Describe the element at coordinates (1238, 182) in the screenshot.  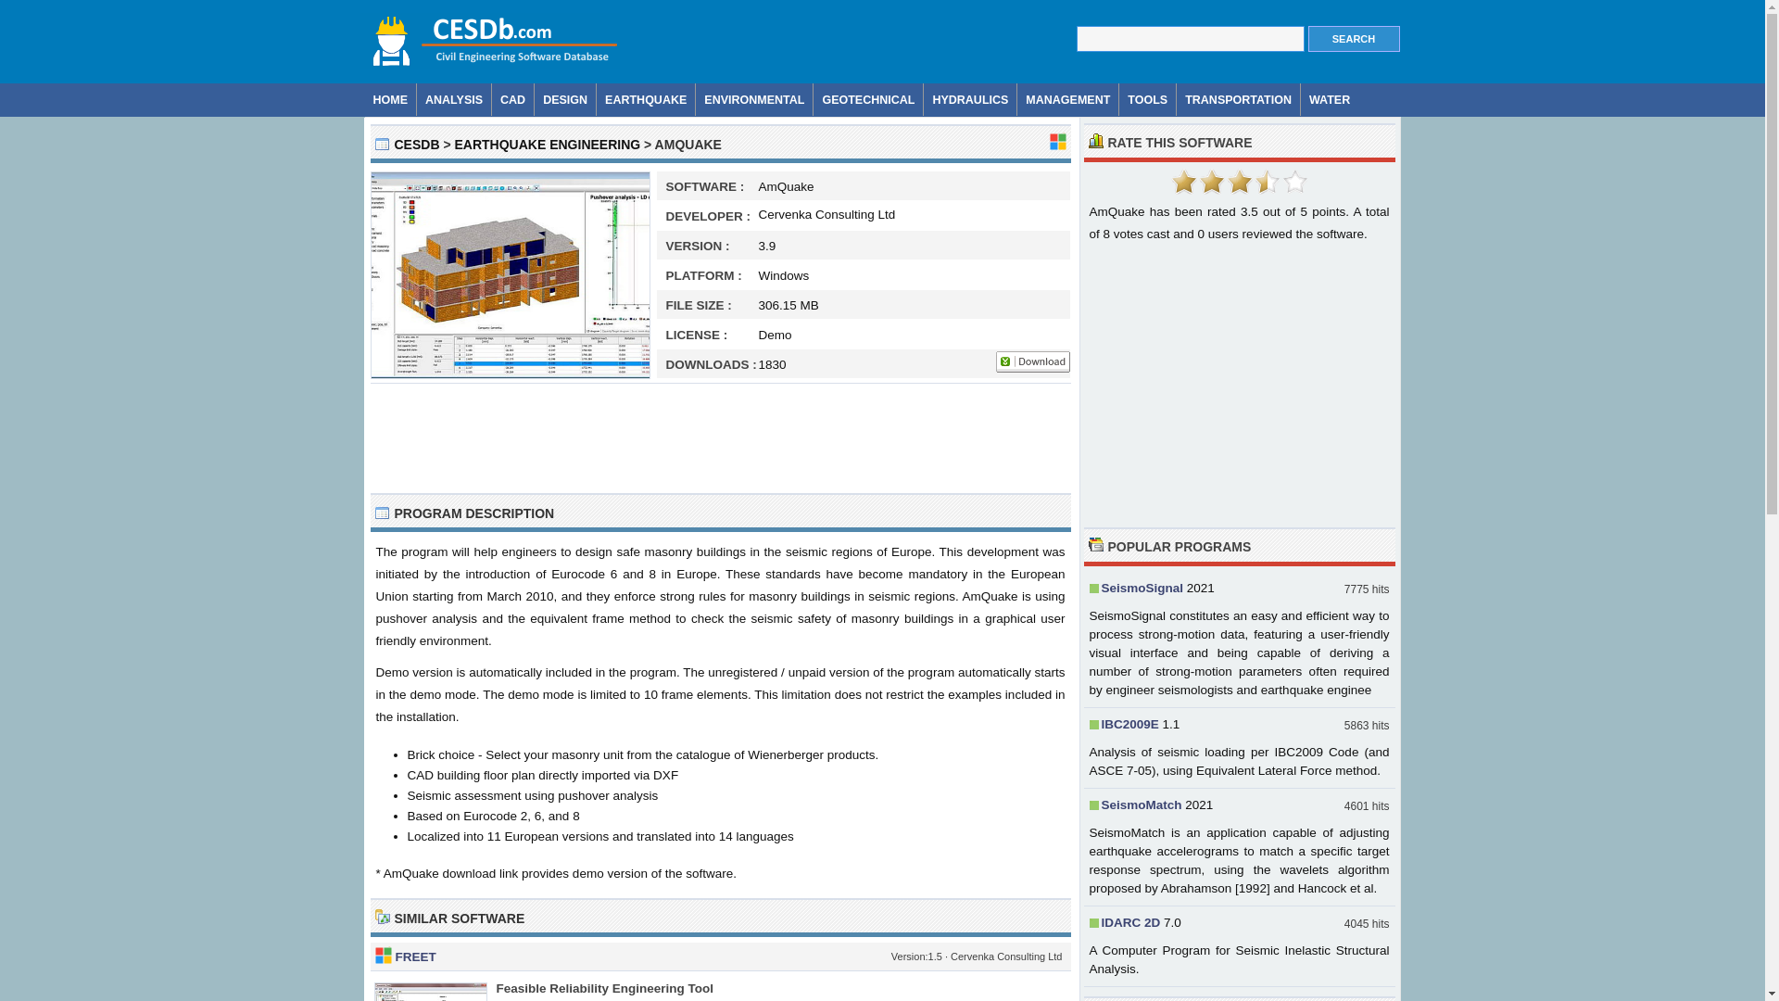
I see `3 stars` at that location.